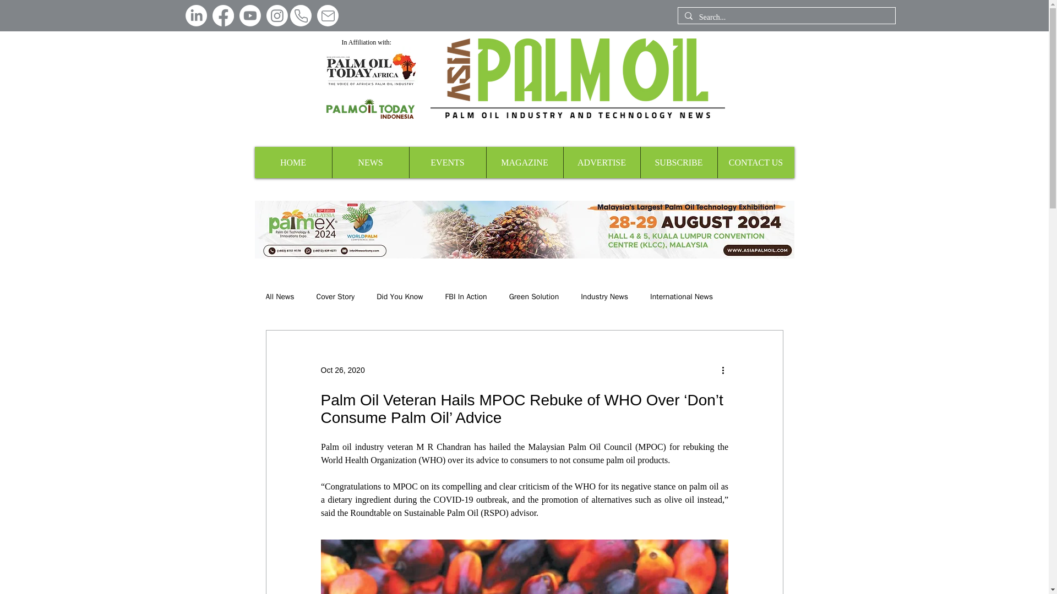 This screenshot has width=1057, height=594. I want to click on MAGAZINE, so click(524, 162).